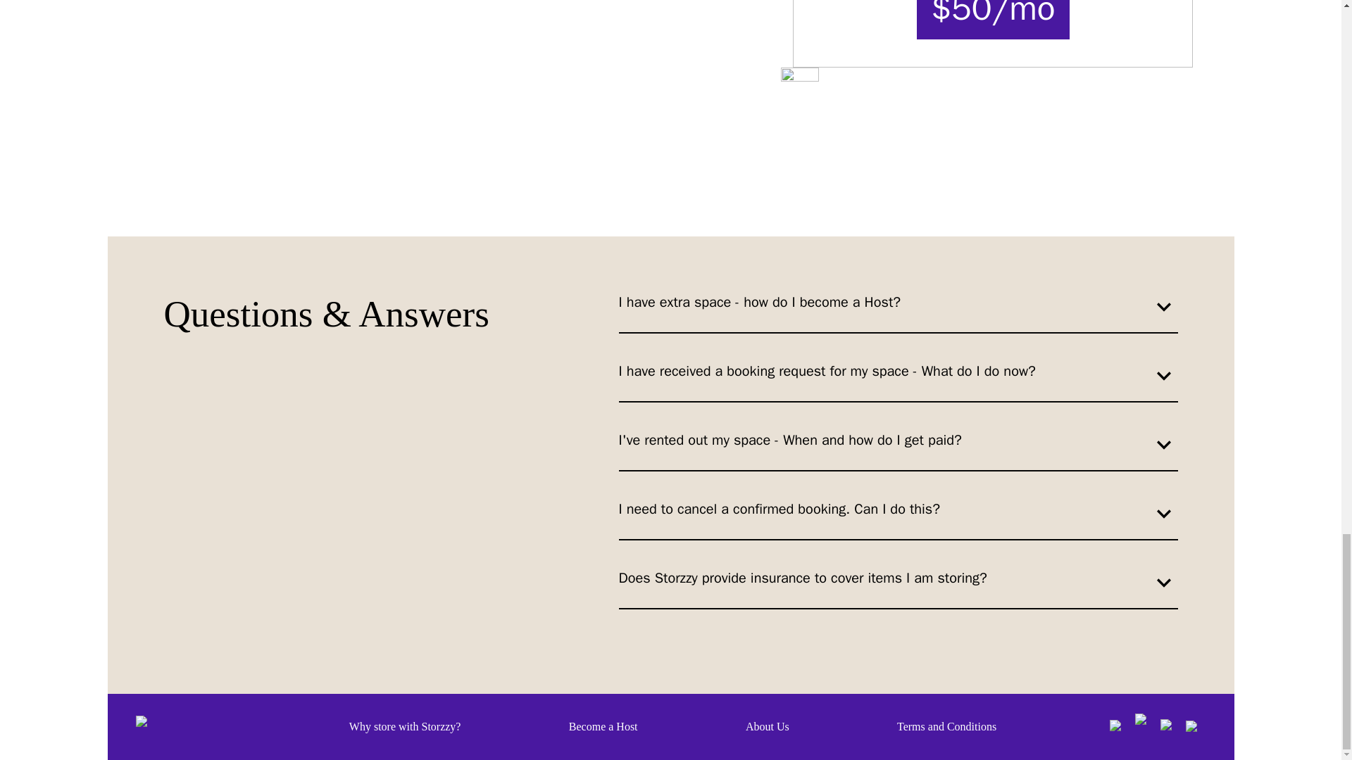  What do you see at coordinates (404, 726) in the screenshot?
I see `Why store with Storzzy?` at bounding box center [404, 726].